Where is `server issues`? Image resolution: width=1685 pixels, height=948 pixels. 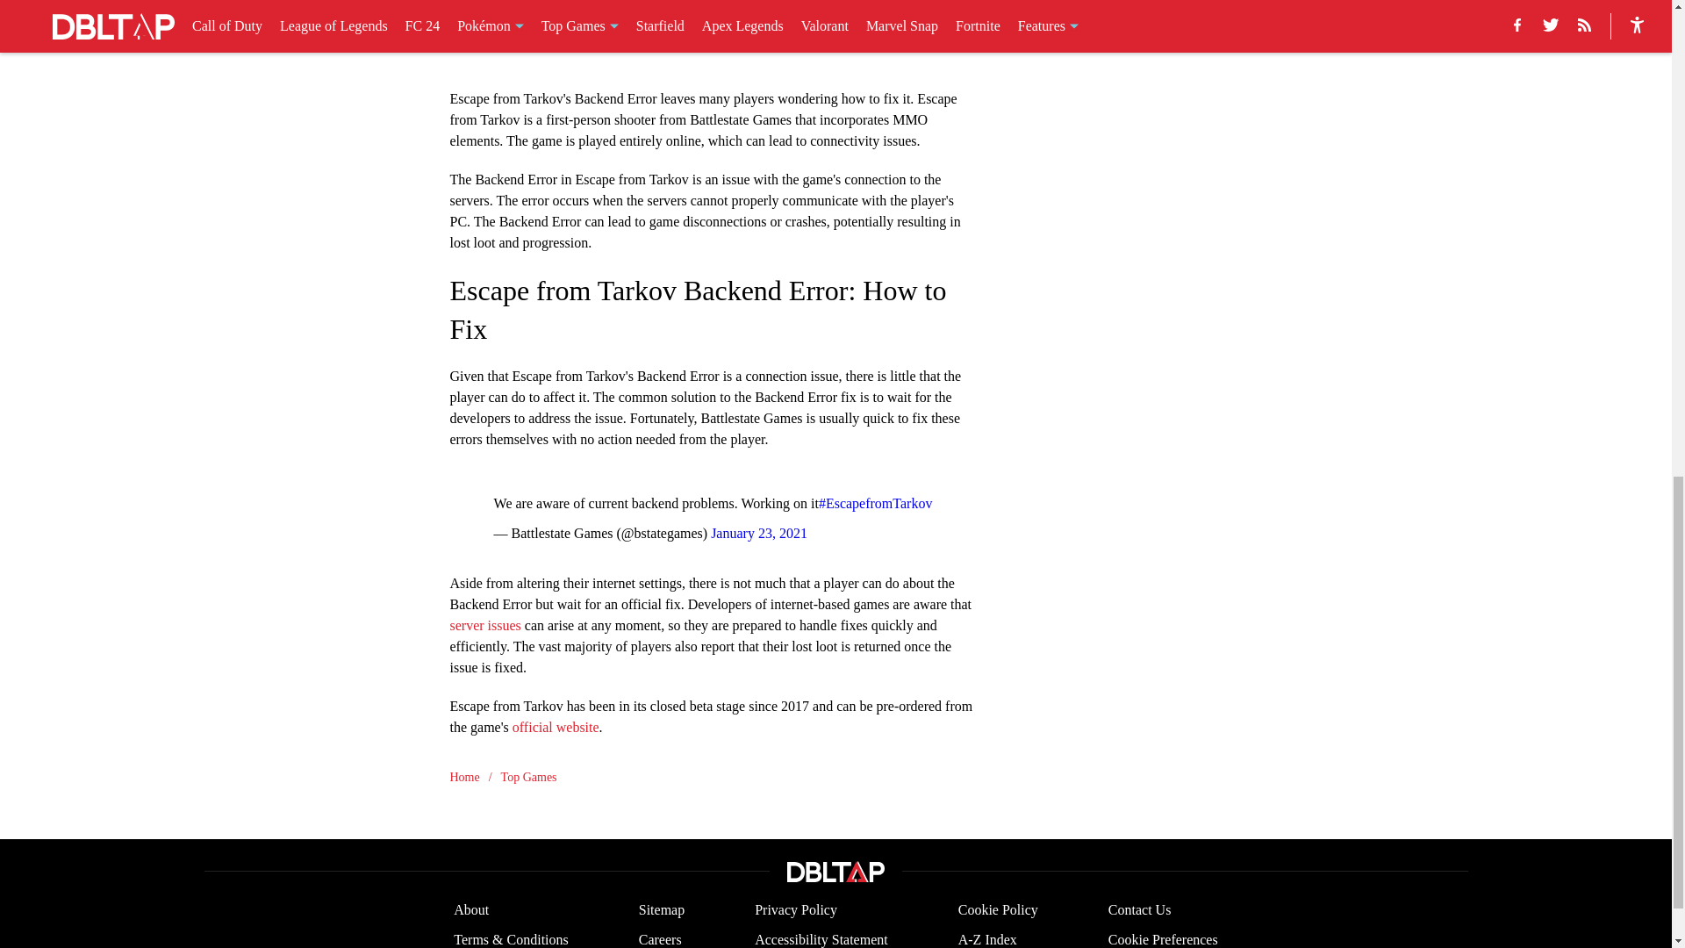
server issues is located at coordinates (484, 625).